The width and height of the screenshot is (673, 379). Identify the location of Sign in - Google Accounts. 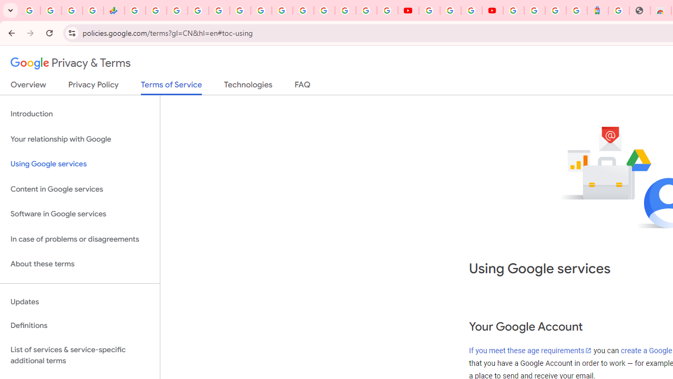
(345, 11).